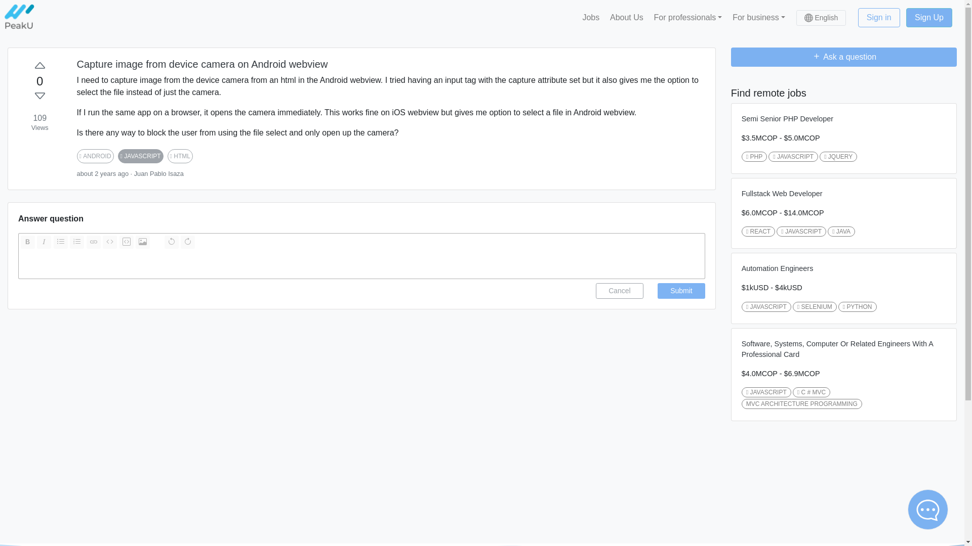  What do you see at coordinates (821, 17) in the screenshot?
I see `English` at bounding box center [821, 17].